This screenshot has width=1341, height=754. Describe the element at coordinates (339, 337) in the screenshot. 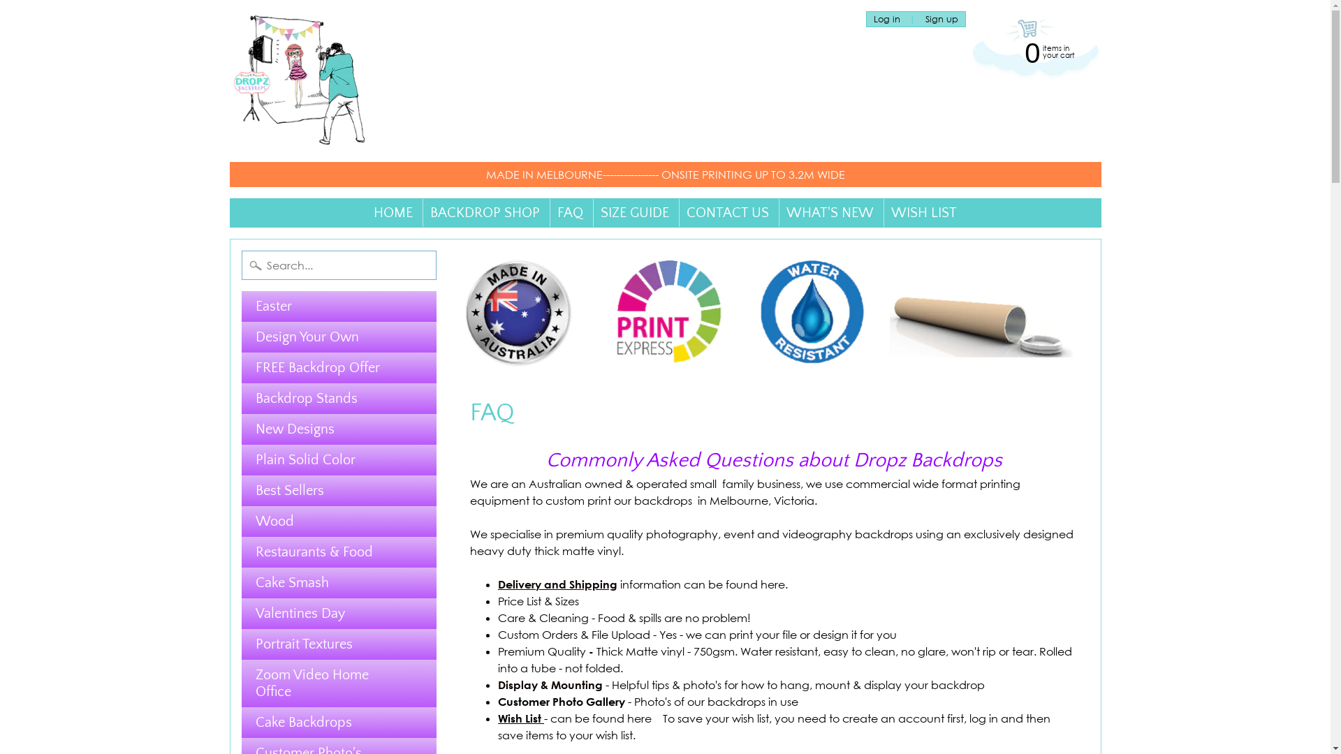

I see `Design Your Own` at that location.